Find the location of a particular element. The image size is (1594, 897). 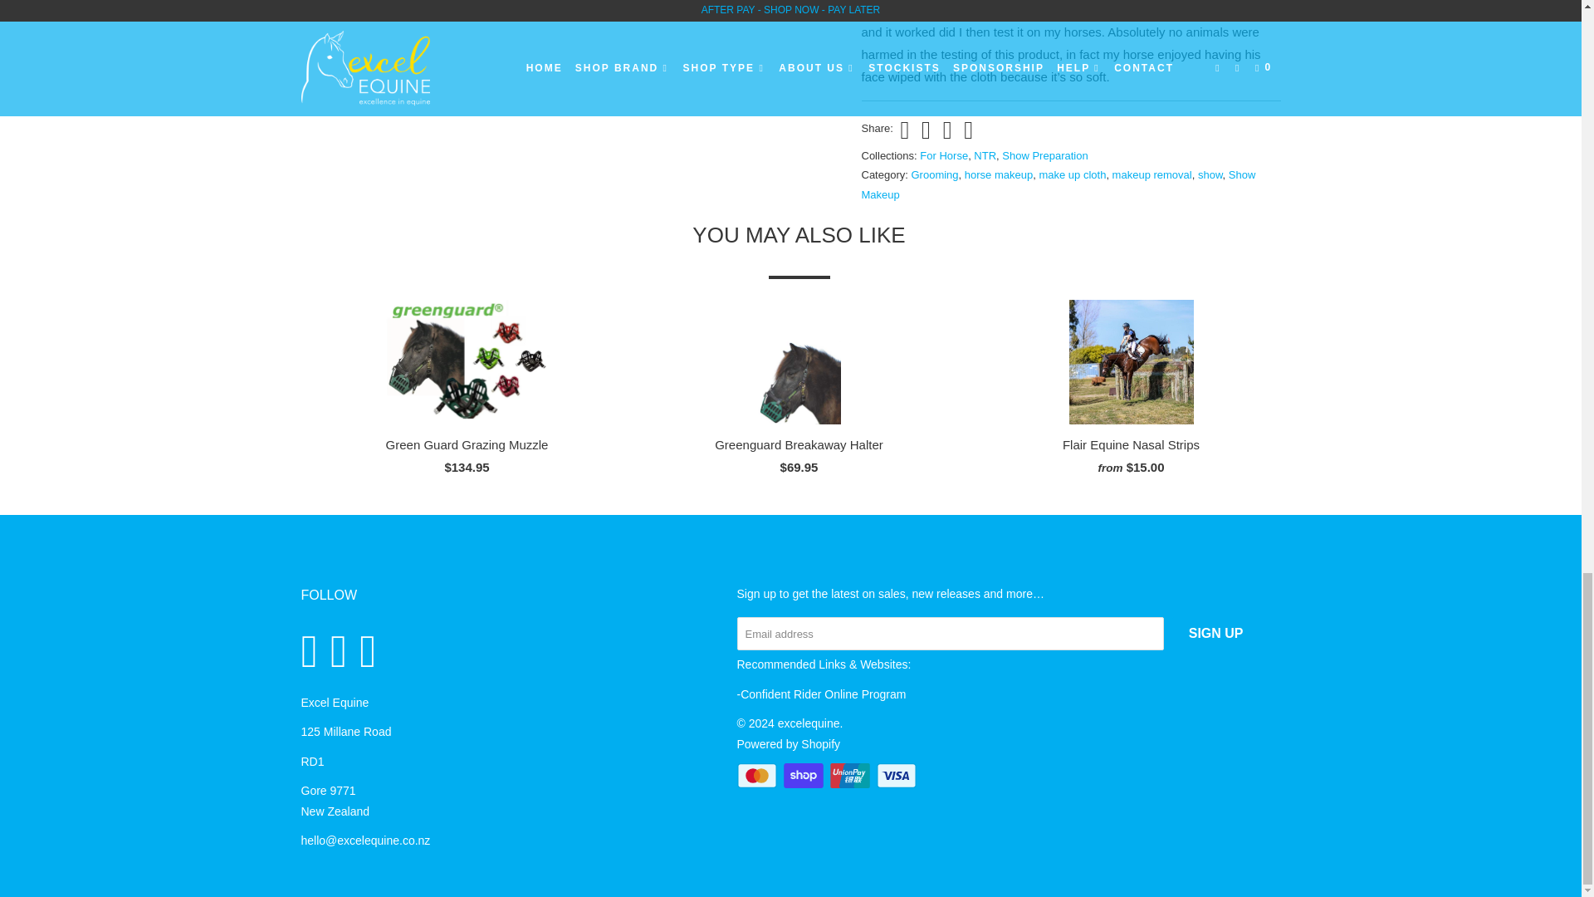

Union Pay is located at coordinates (852, 776).